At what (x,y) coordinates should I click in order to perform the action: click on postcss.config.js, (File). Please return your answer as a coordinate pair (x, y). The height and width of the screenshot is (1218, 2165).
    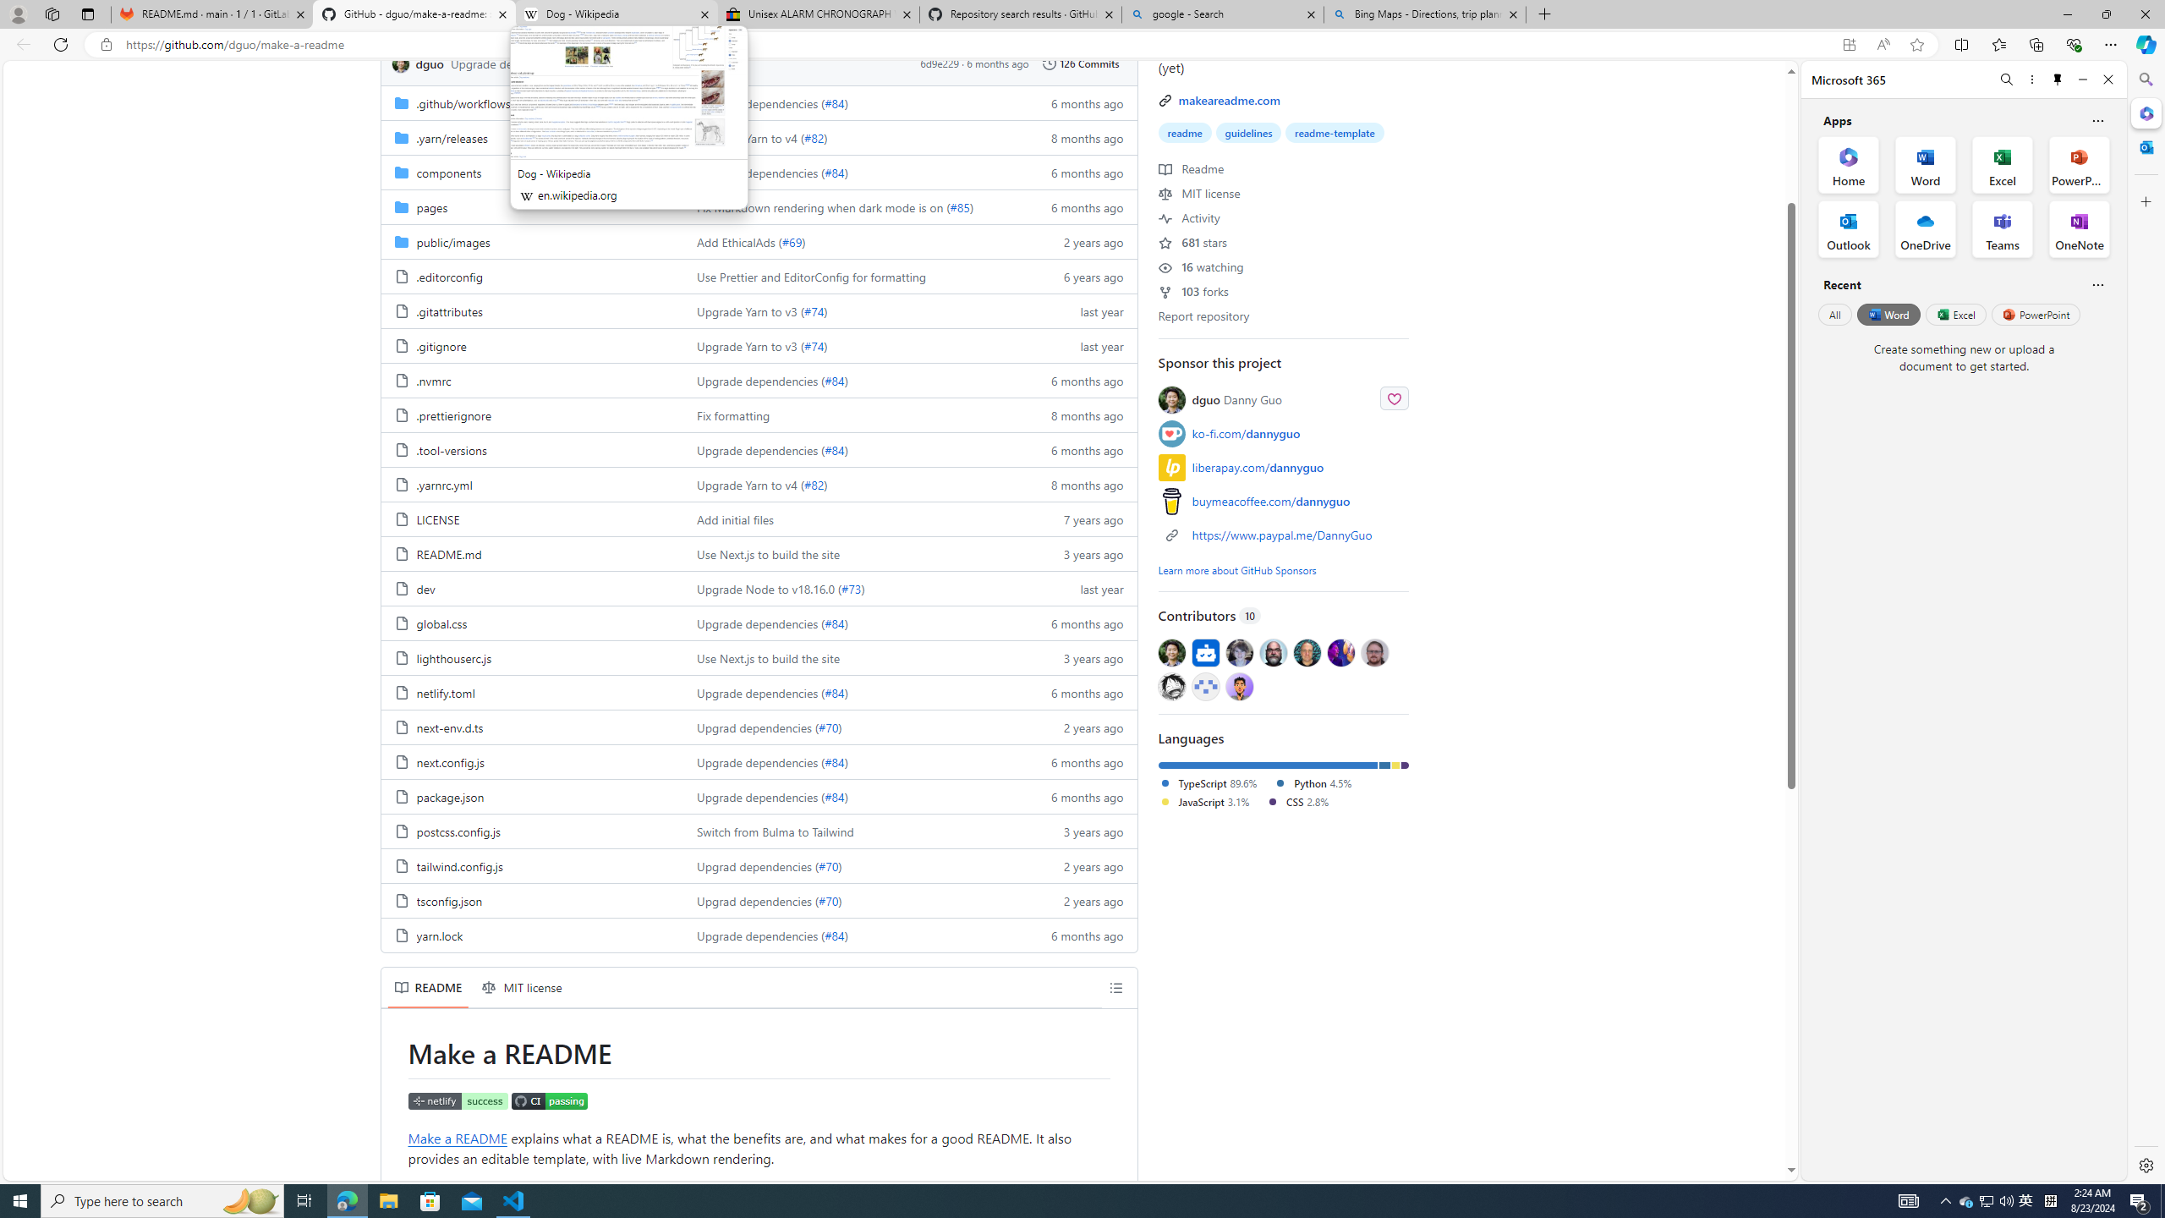
    Looking at the image, I should click on (532, 831).